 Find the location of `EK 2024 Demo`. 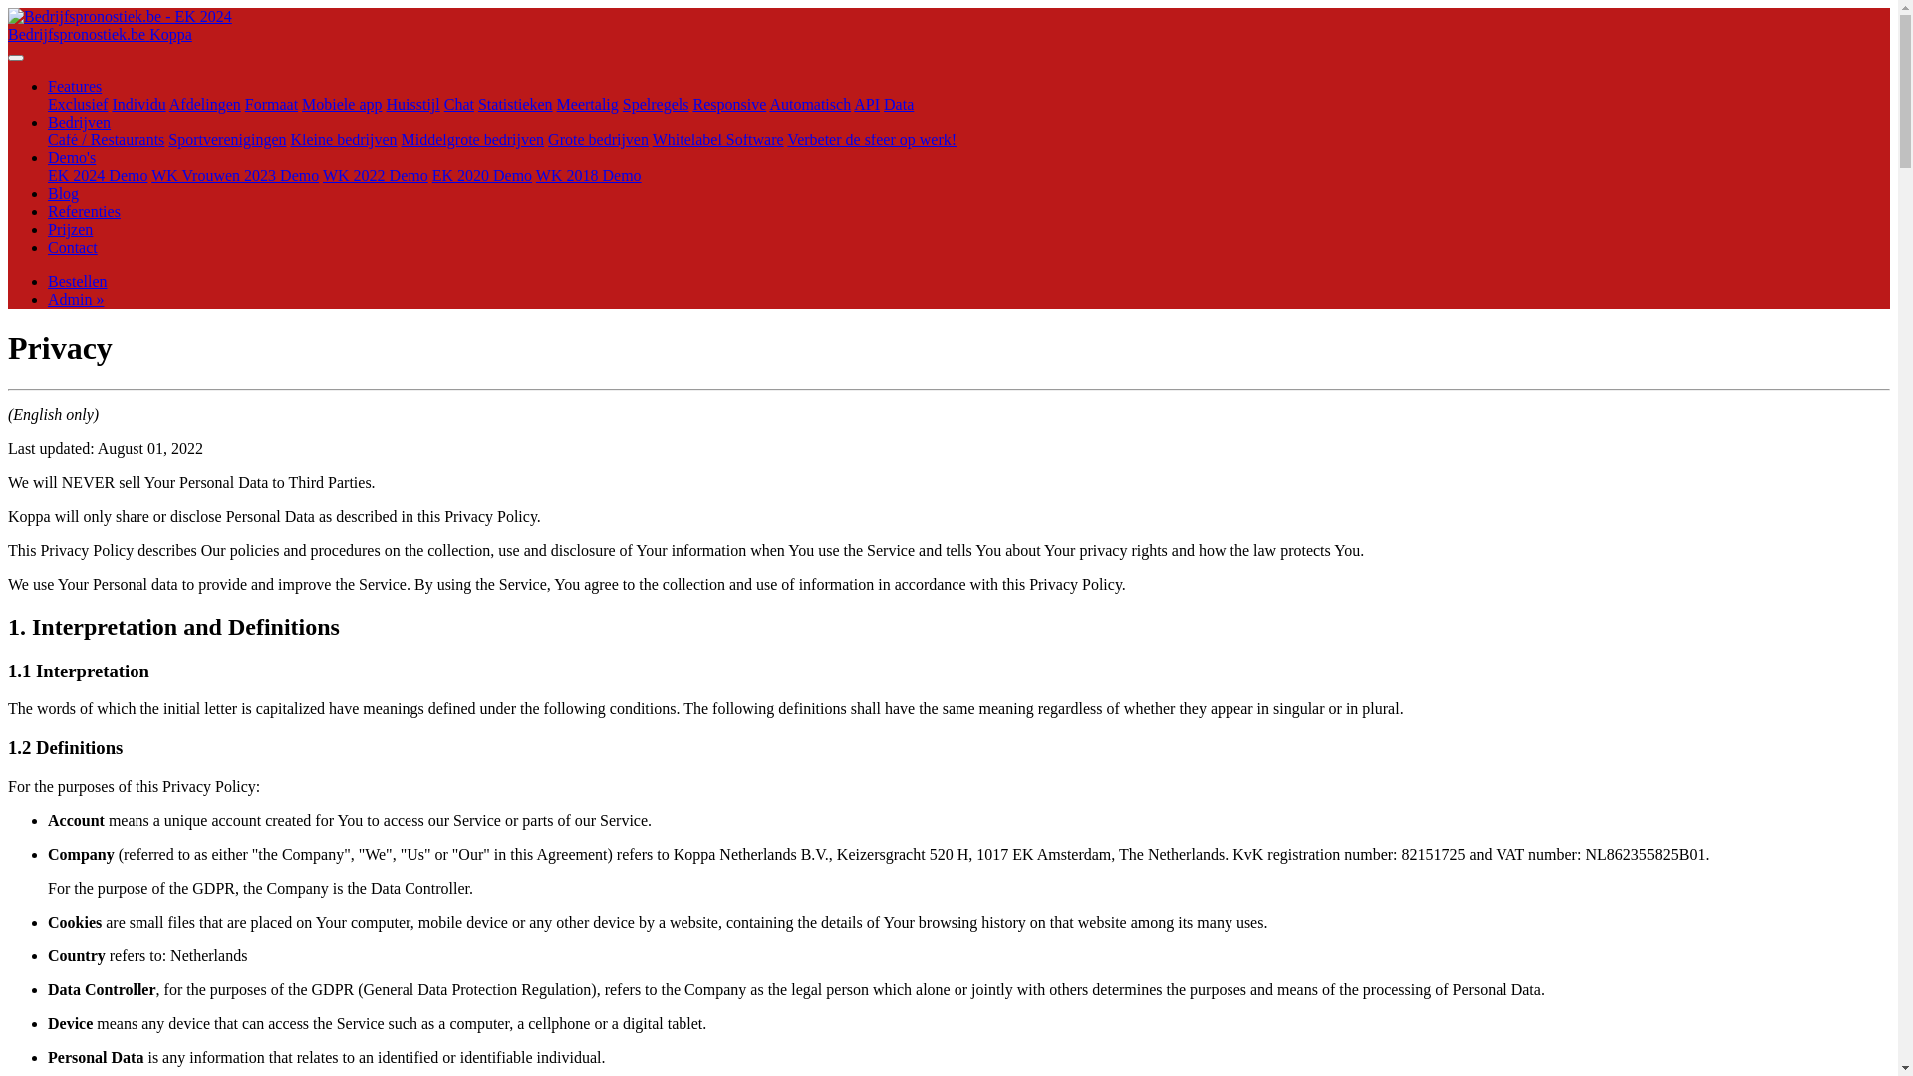

EK 2024 Demo is located at coordinates (98, 175).